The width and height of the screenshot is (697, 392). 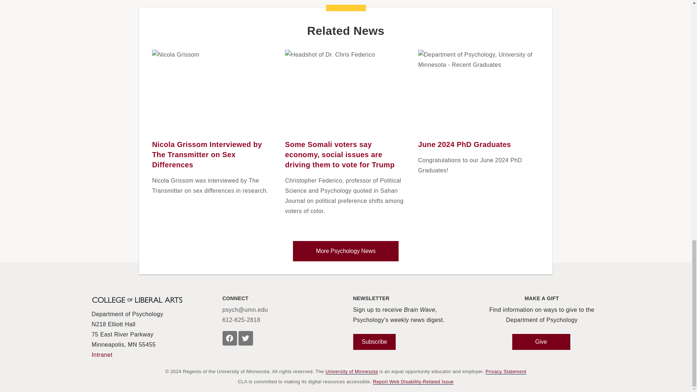 I want to click on University of Minnesota, so click(x=351, y=372).